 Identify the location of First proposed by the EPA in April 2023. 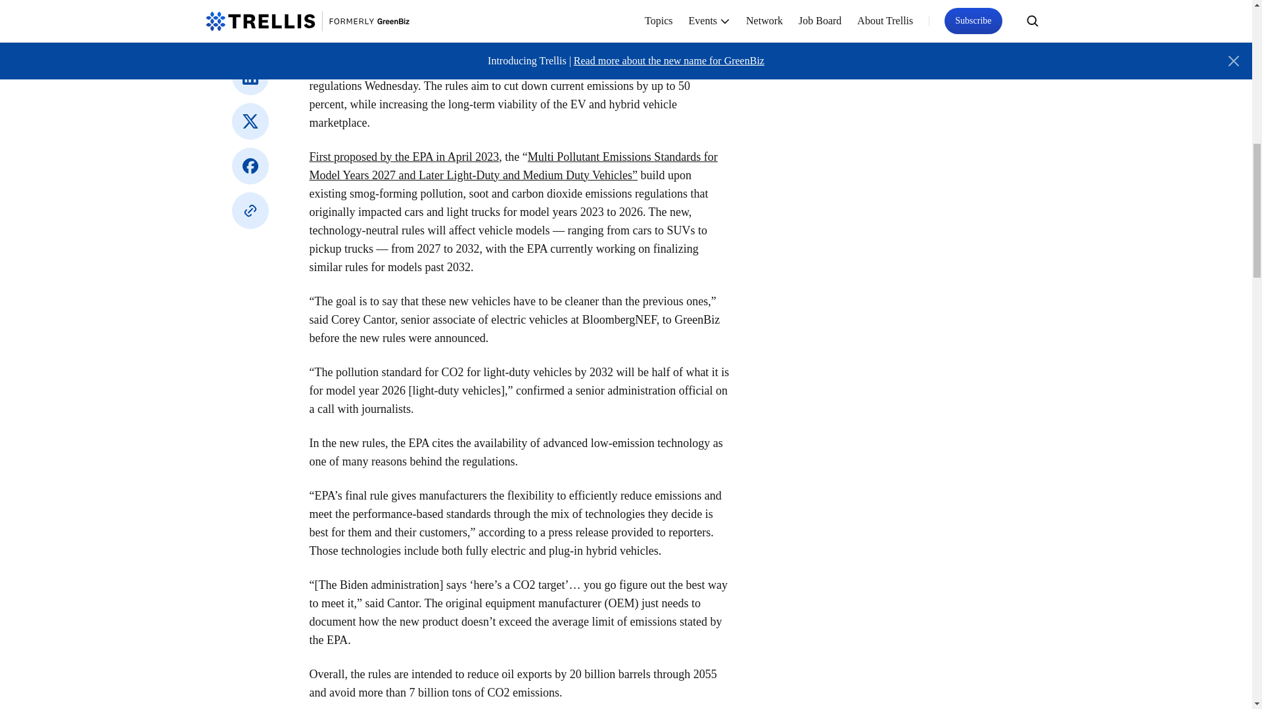
(404, 156).